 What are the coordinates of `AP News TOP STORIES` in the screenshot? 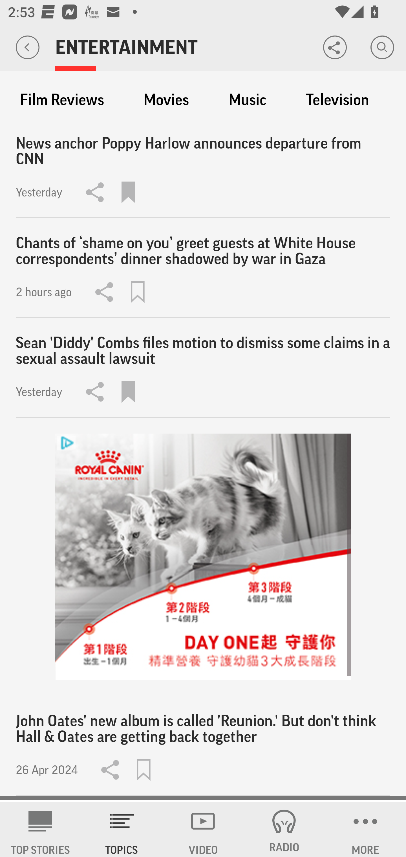 It's located at (41, 829).